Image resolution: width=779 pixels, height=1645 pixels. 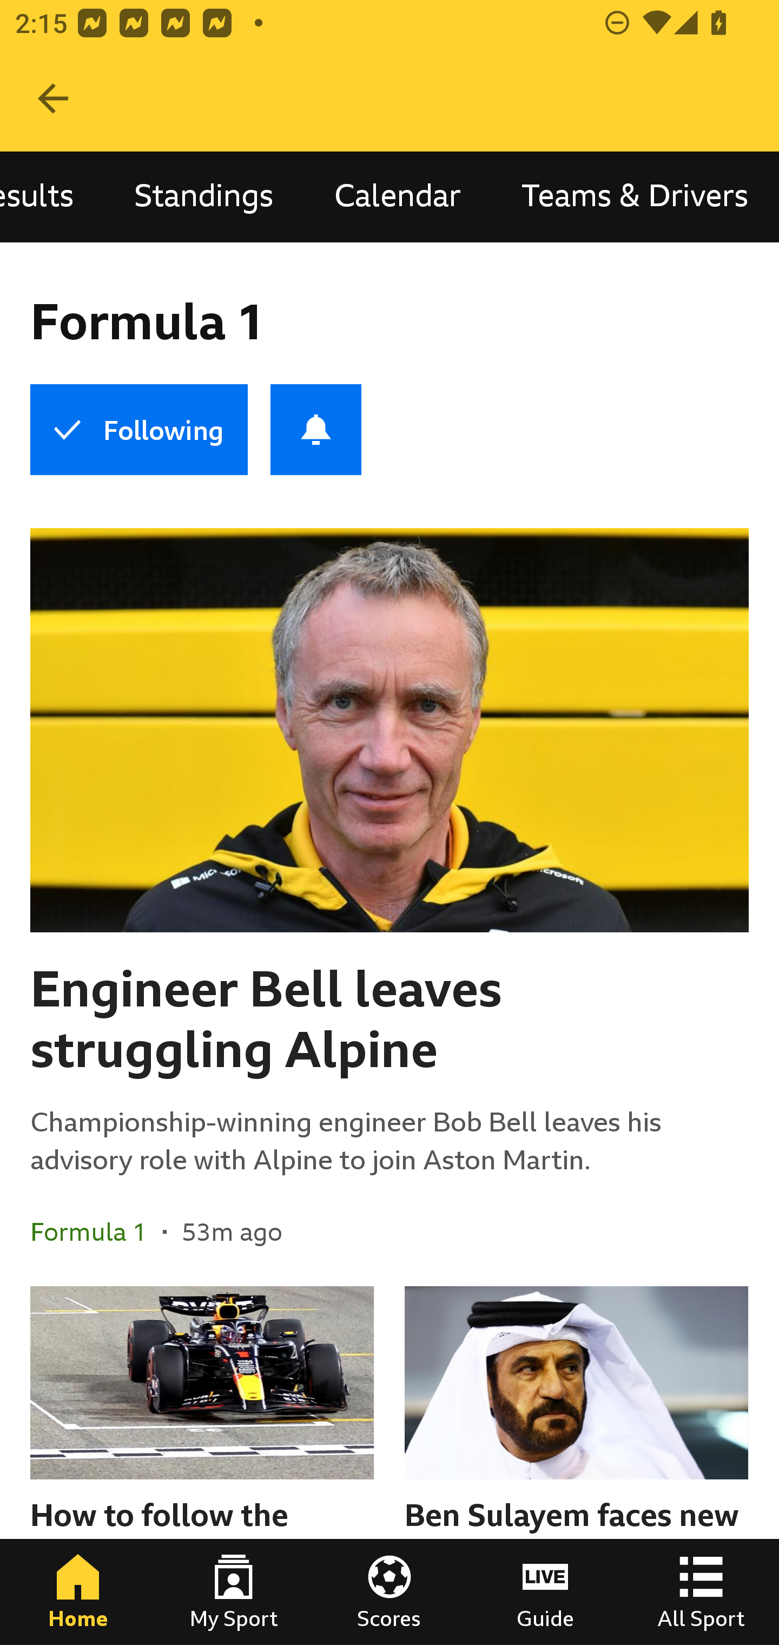 I want to click on Following Formula 1 Following, so click(x=138, y=430).